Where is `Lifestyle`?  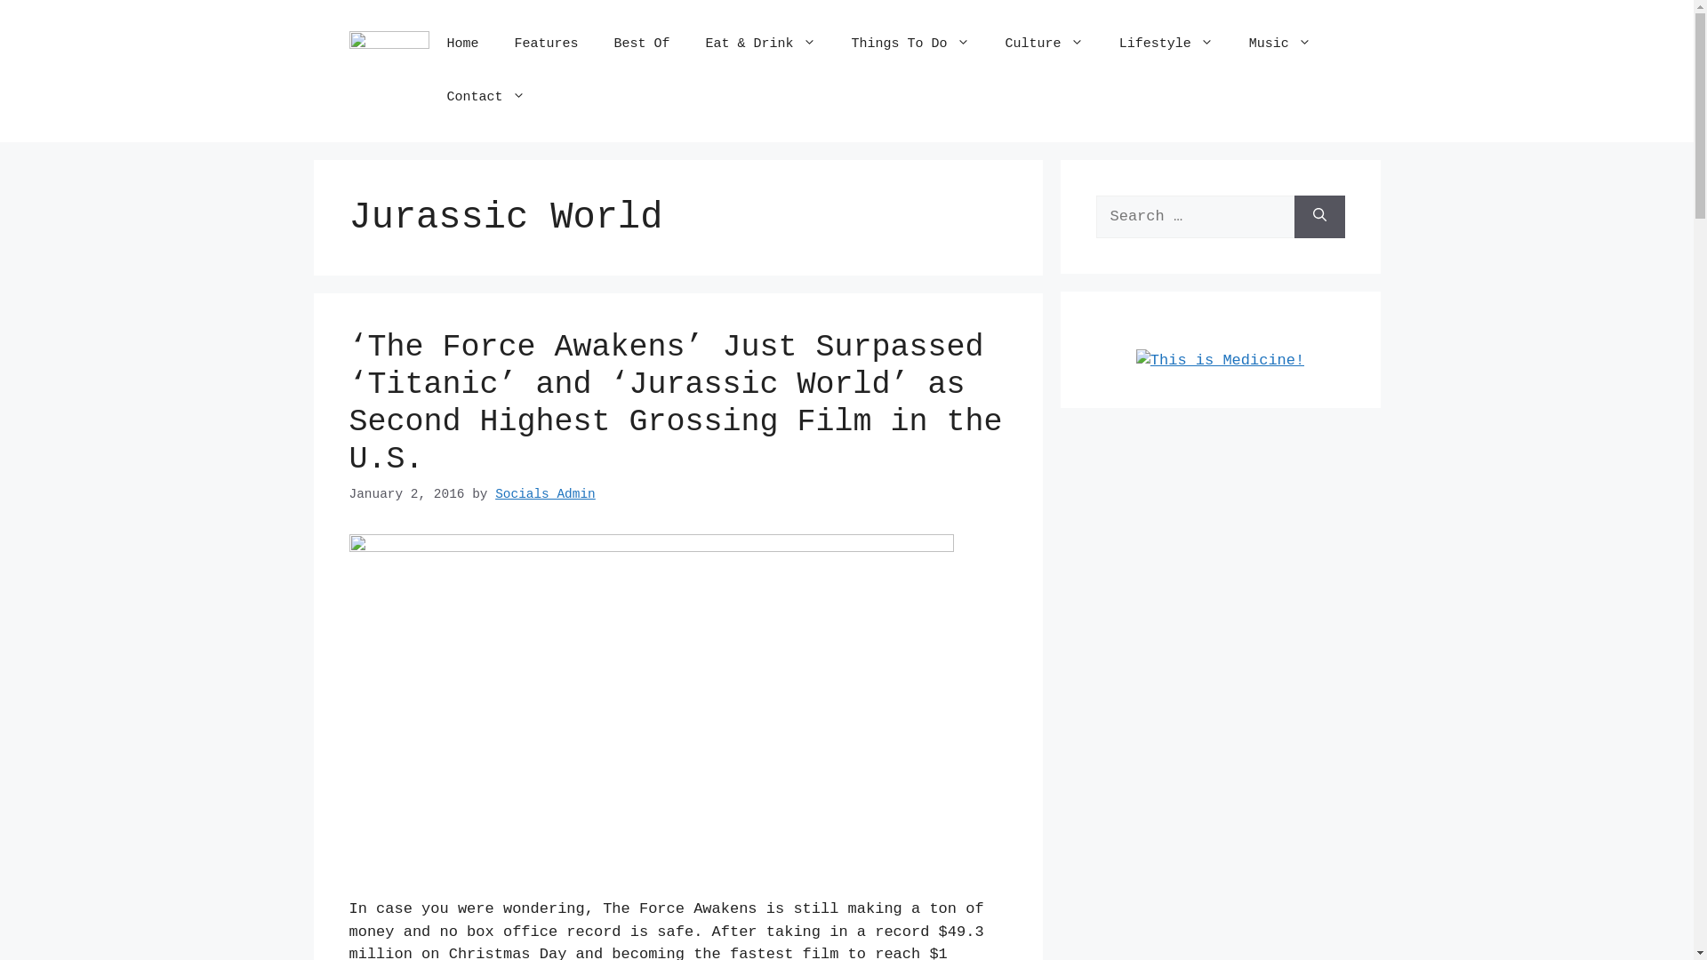 Lifestyle is located at coordinates (1166, 44).